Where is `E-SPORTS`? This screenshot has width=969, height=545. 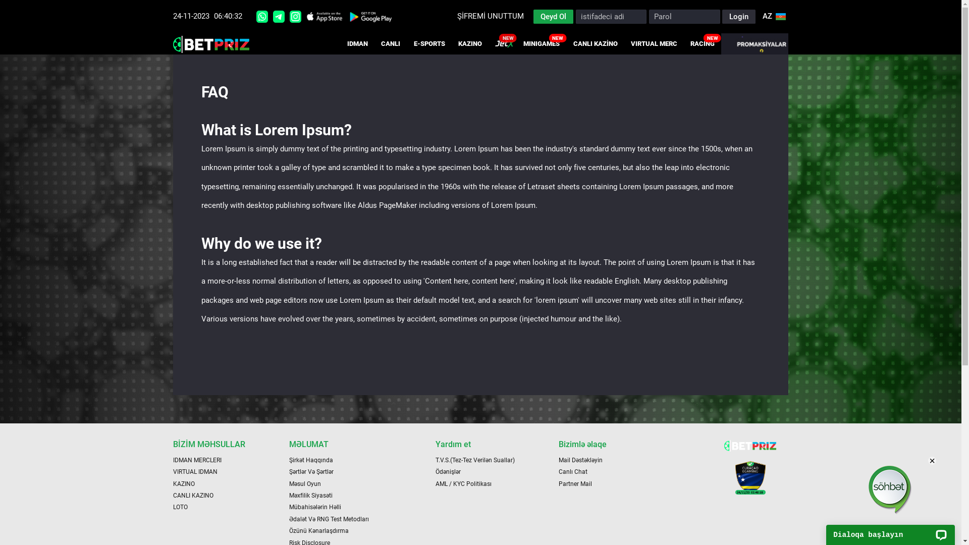 E-SPORTS is located at coordinates (429, 44).